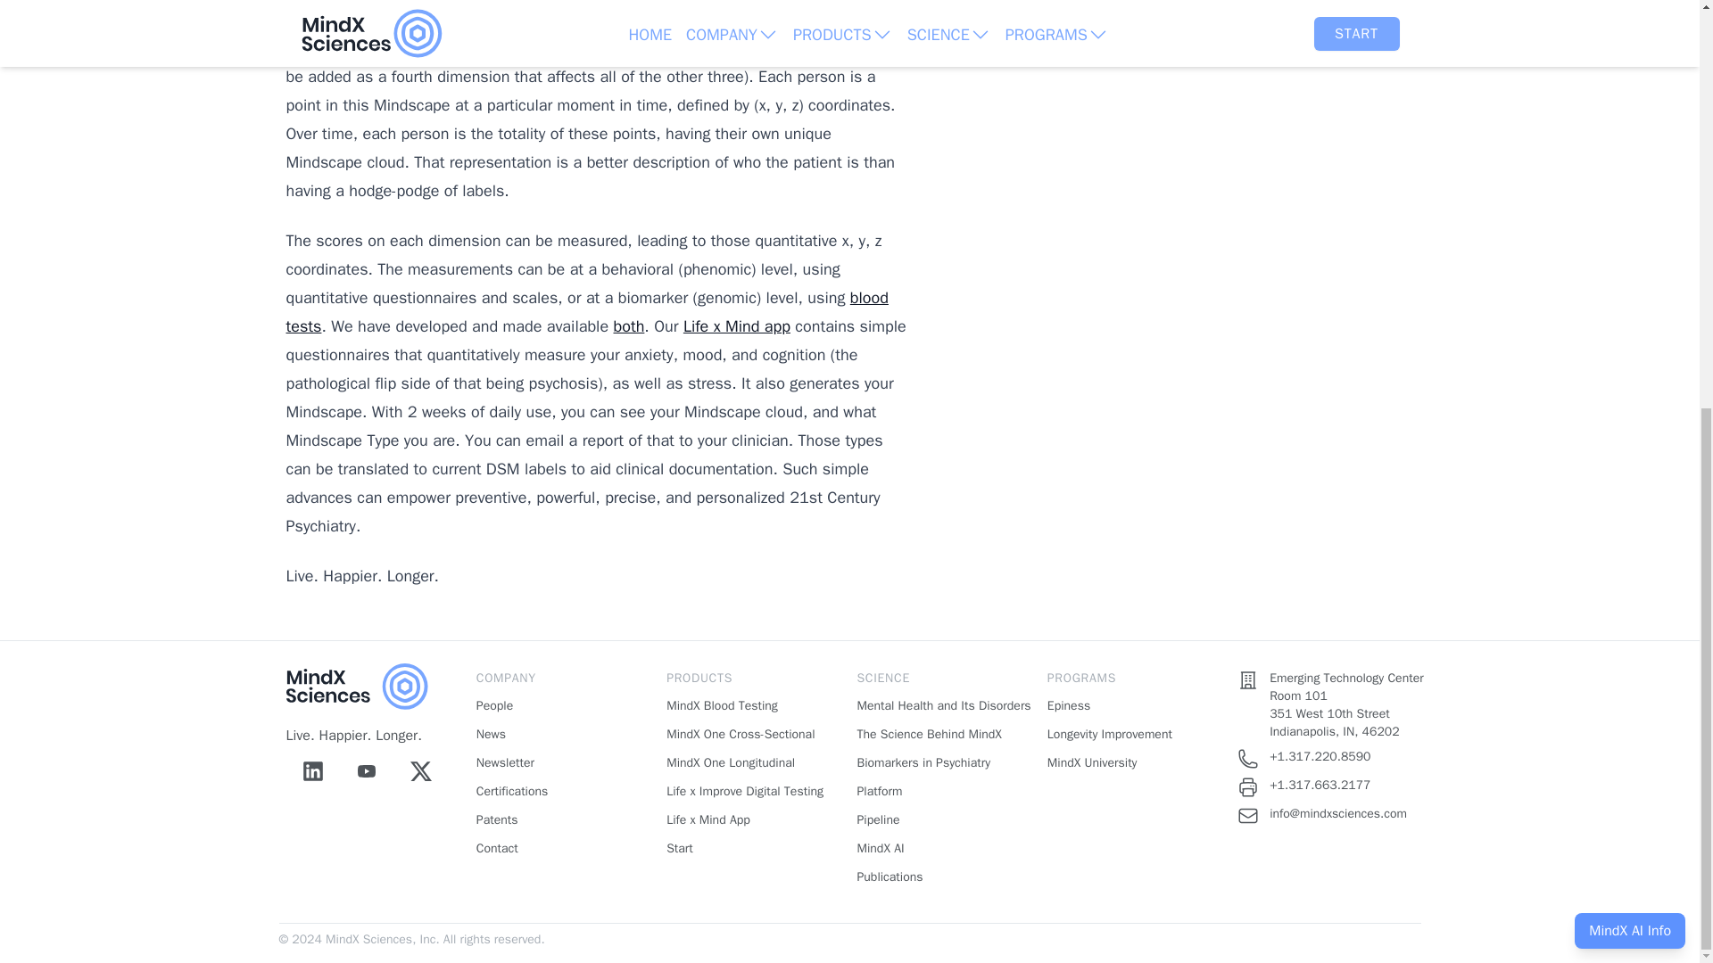 Image resolution: width=1713 pixels, height=963 pixels. What do you see at coordinates (721, 706) in the screenshot?
I see `MindX Blood Testing` at bounding box center [721, 706].